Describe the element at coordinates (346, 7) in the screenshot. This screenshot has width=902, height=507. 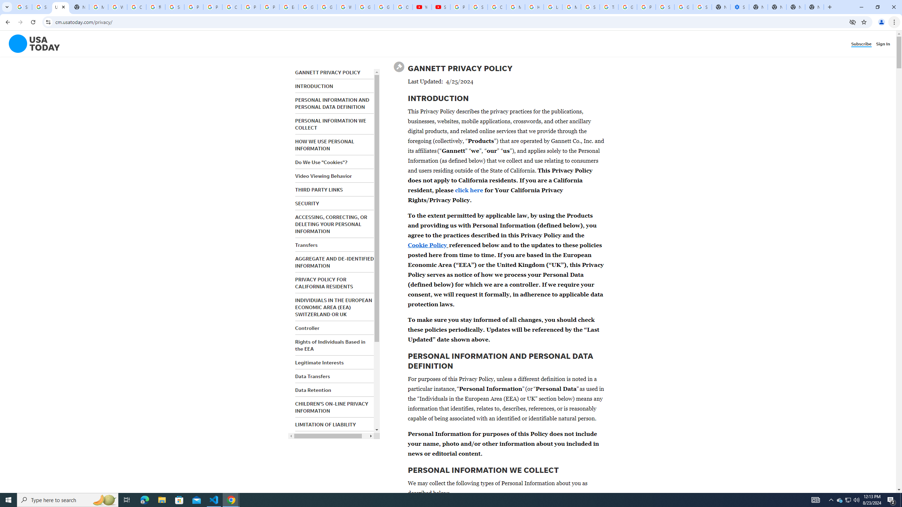
I see `Welcome to My Activity` at that location.